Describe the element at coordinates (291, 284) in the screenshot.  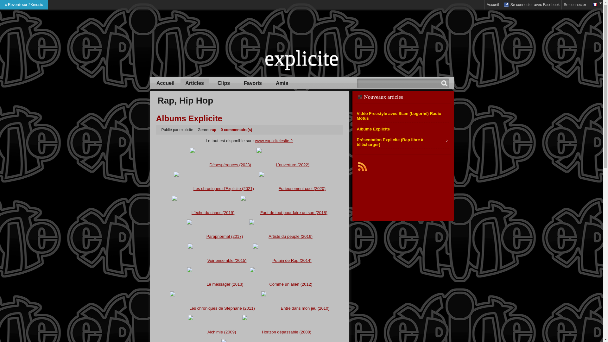
I see `Comme un alien (2012)` at that location.